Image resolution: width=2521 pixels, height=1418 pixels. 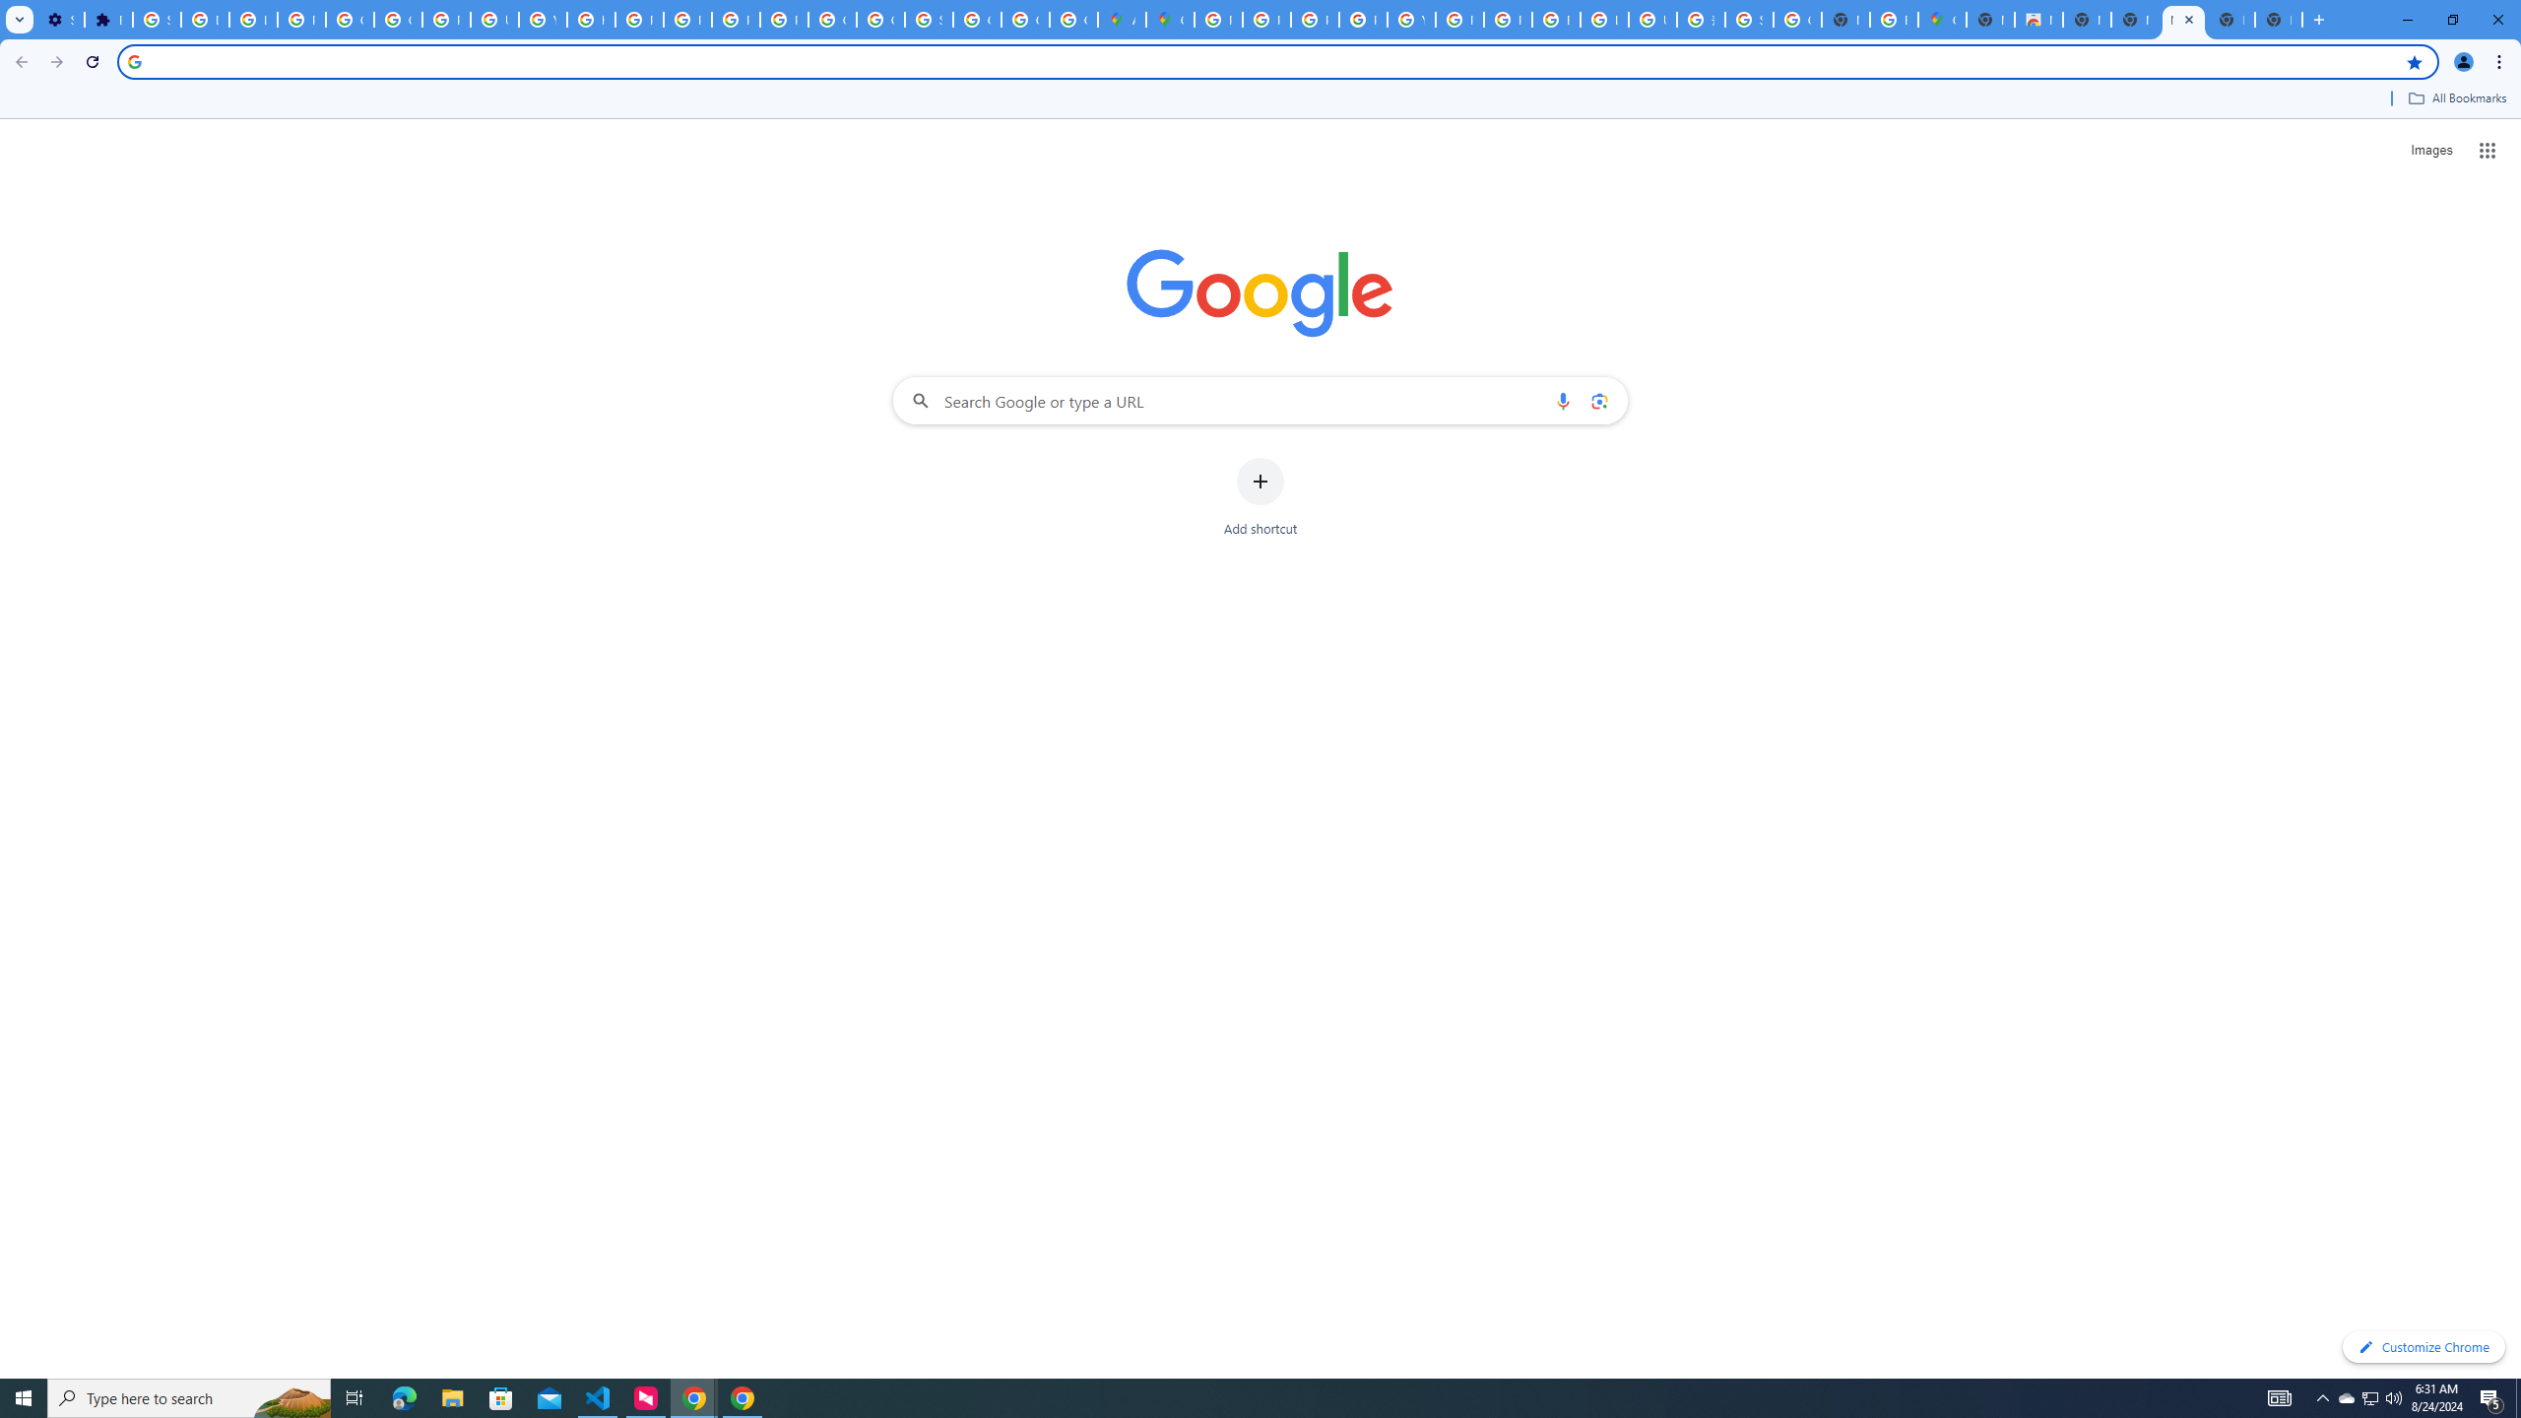 I want to click on YouTube, so click(x=544, y=20).